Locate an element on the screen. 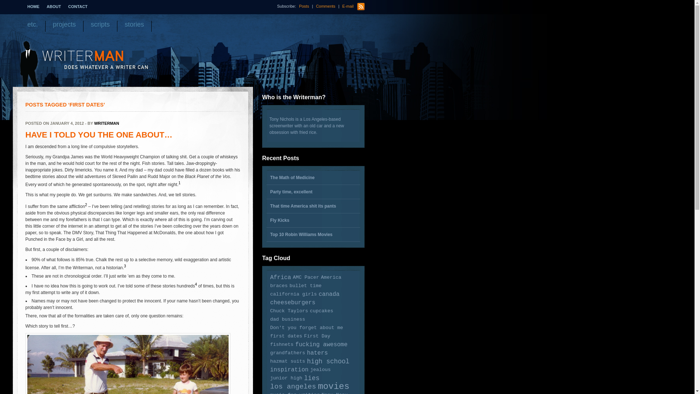 The width and height of the screenshot is (700, 394). canada is located at coordinates (329, 294).